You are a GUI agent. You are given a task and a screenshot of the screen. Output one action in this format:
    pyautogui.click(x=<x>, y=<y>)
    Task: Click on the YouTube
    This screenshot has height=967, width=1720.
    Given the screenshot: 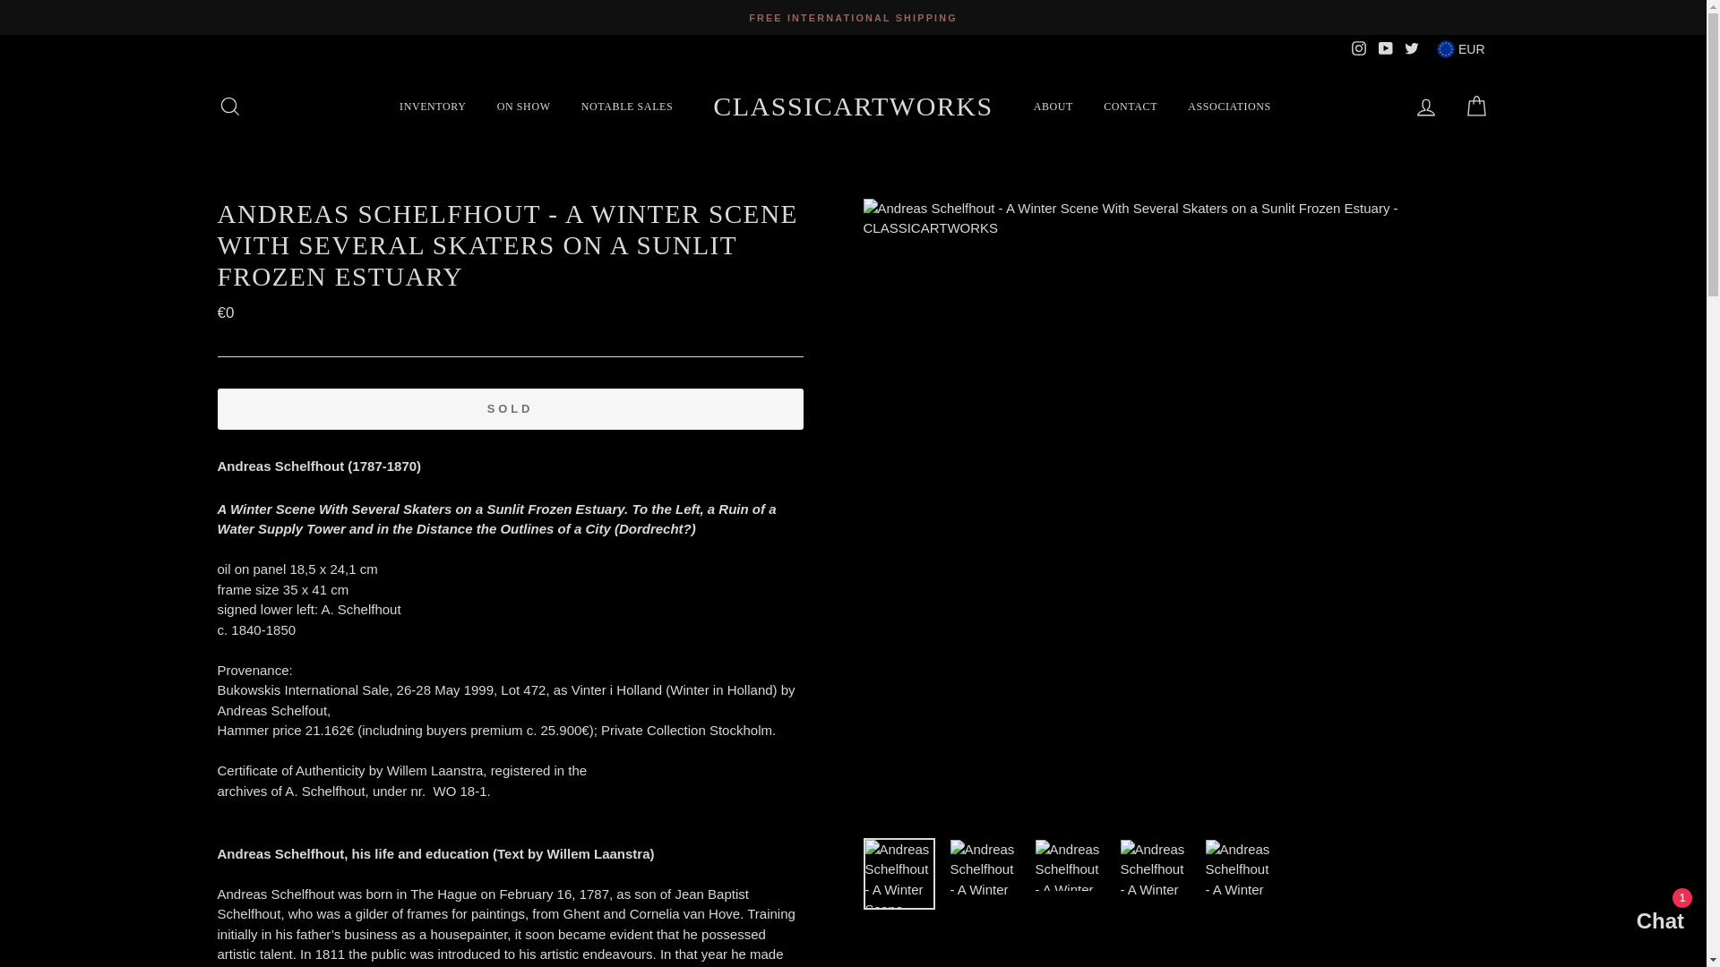 What is the action you would take?
    pyautogui.click(x=1385, y=48)
    